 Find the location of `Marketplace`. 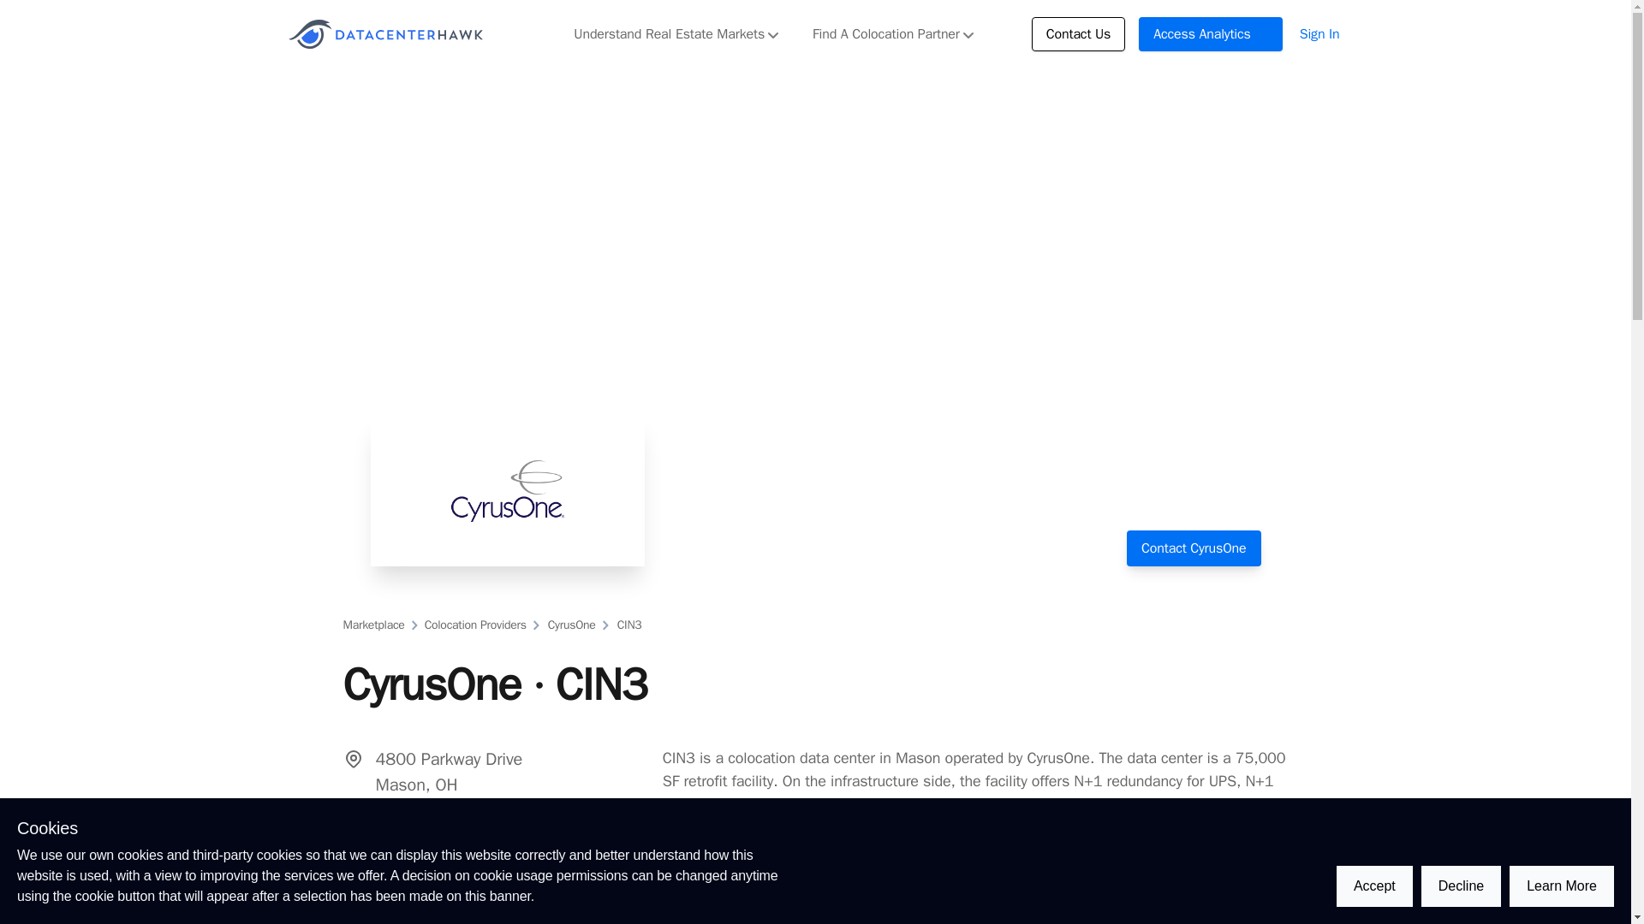

Marketplace is located at coordinates (373, 625).